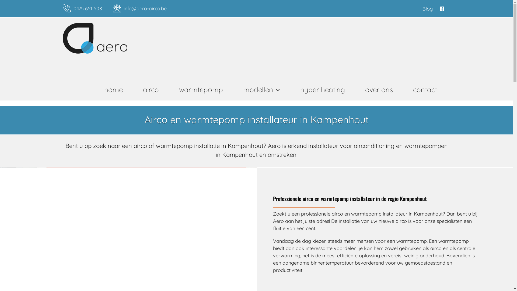 This screenshot has height=291, width=517. Describe the element at coordinates (114, 90) in the screenshot. I see `home` at that location.